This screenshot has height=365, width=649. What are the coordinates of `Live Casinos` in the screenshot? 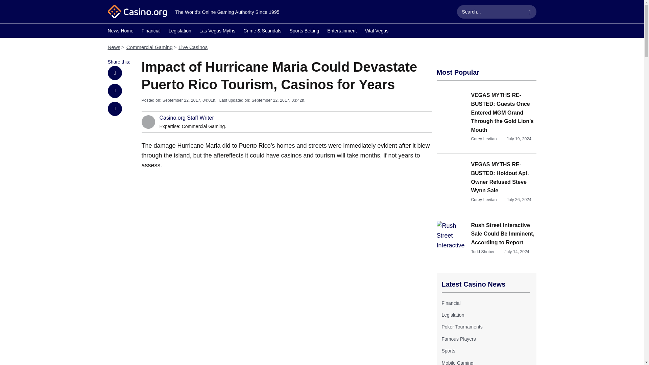 It's located at (193, 47).